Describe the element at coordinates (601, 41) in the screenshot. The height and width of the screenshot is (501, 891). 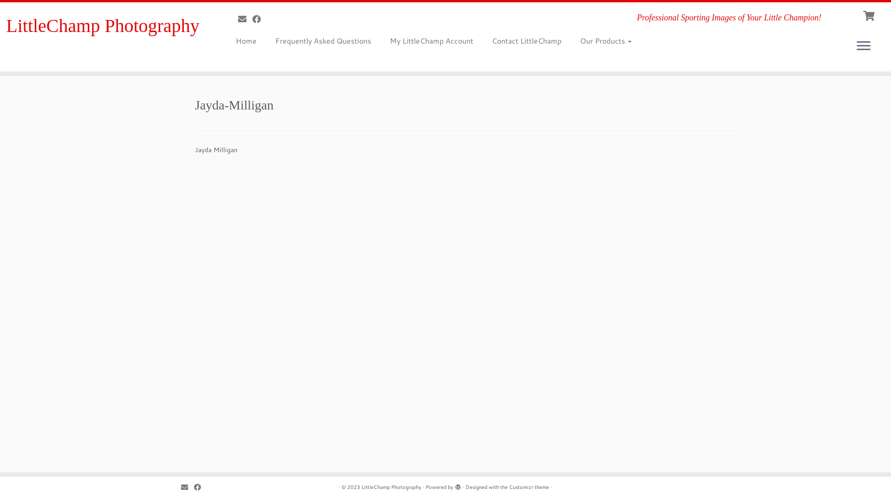
I see `Our Products` at that location.